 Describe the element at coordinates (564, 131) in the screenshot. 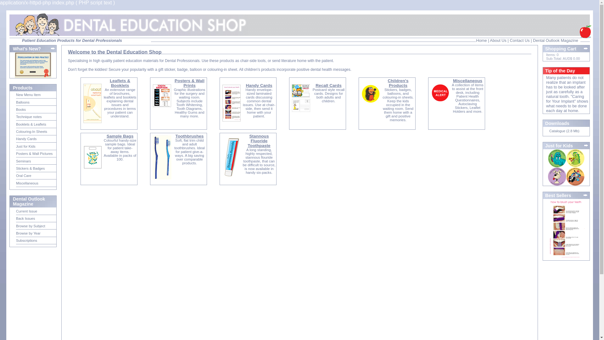

I see `Catalogue (2.8 Mb)` at that location.